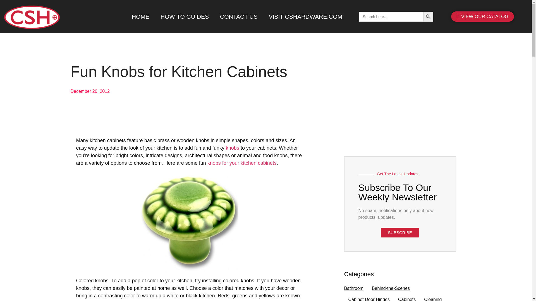  What do you see at coordinates (233, 148) in the screenshot?
I see `knobs` at bounding box center [233, 148].